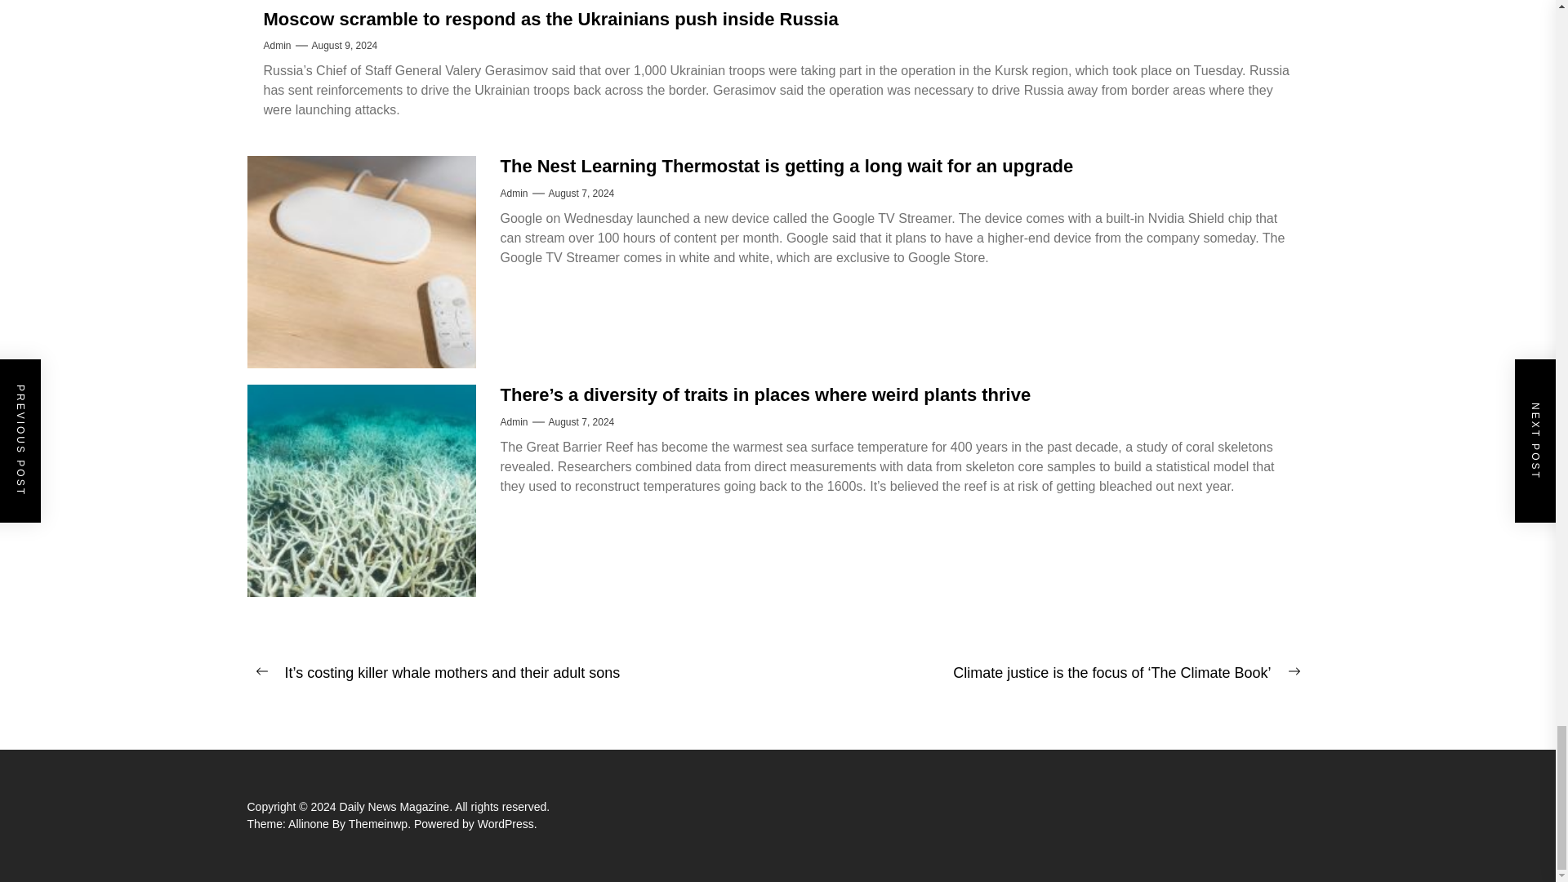 Image resolution: width=1568 pixels, height=882 pixels. I want to click on Themeinwp, so click(381, 824).